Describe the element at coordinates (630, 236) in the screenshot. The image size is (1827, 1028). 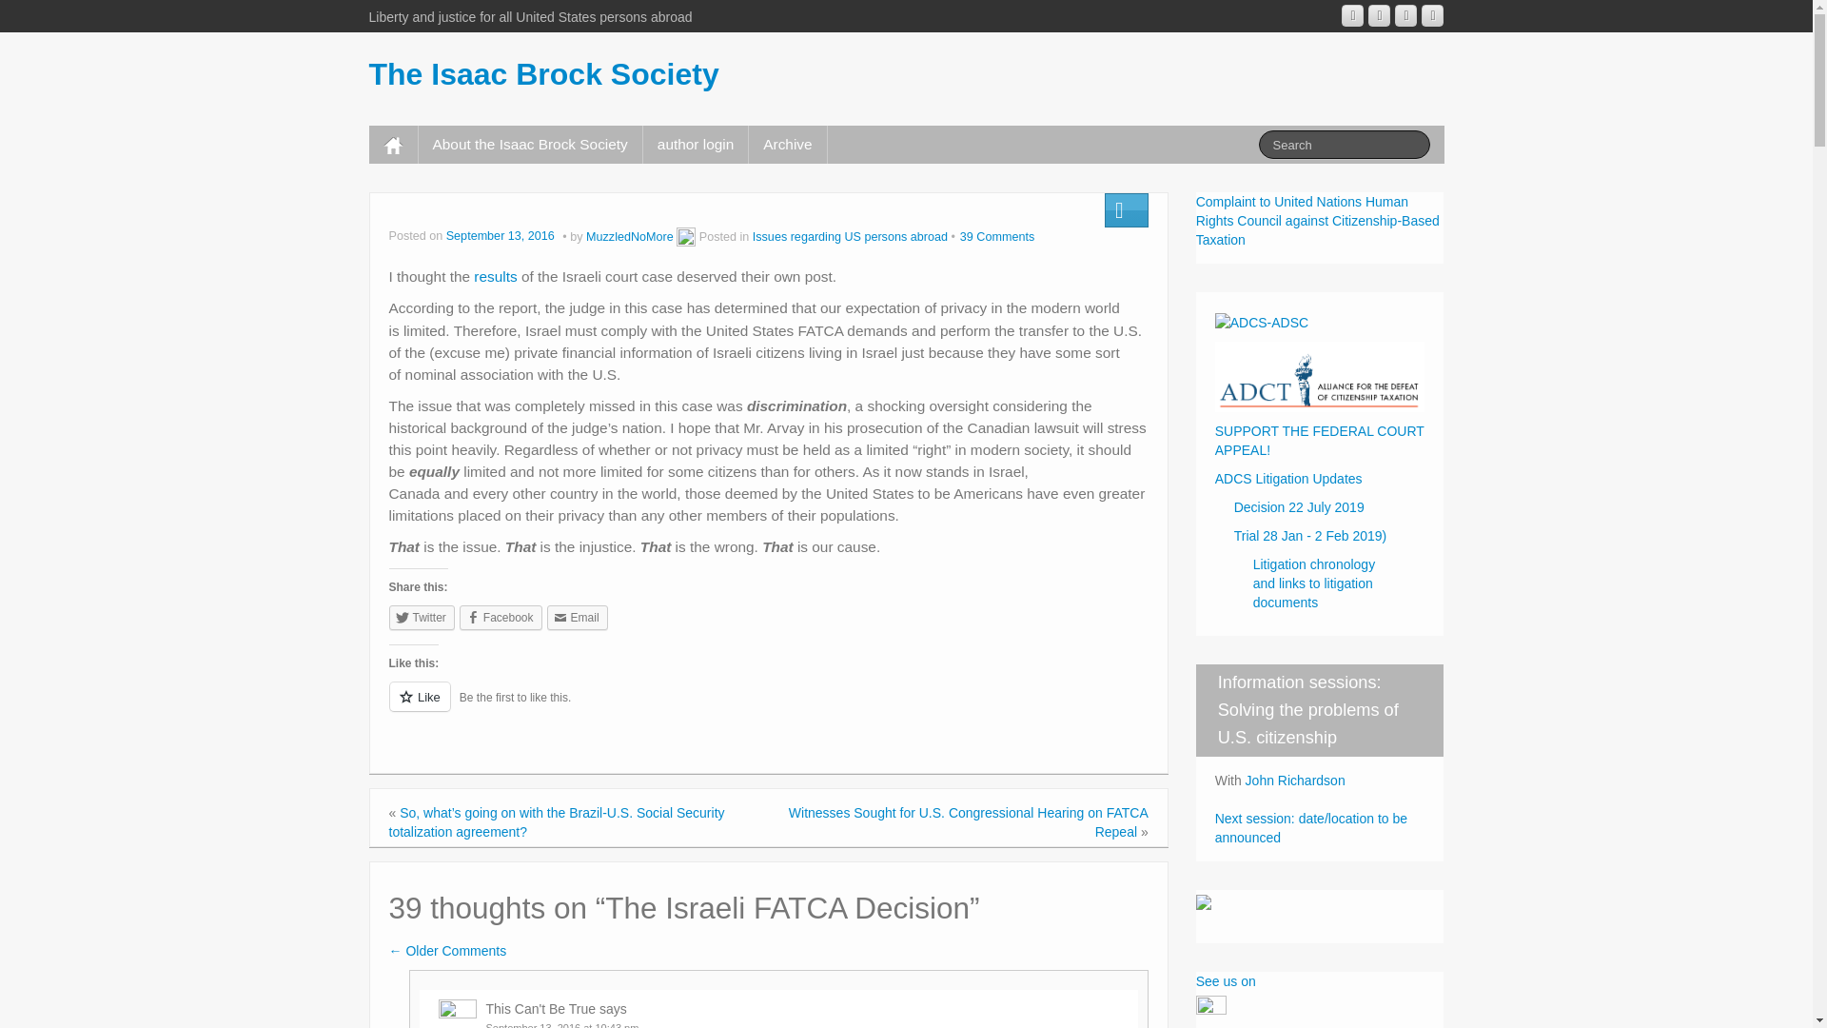
I see `MuzzledNoMore` at that location.